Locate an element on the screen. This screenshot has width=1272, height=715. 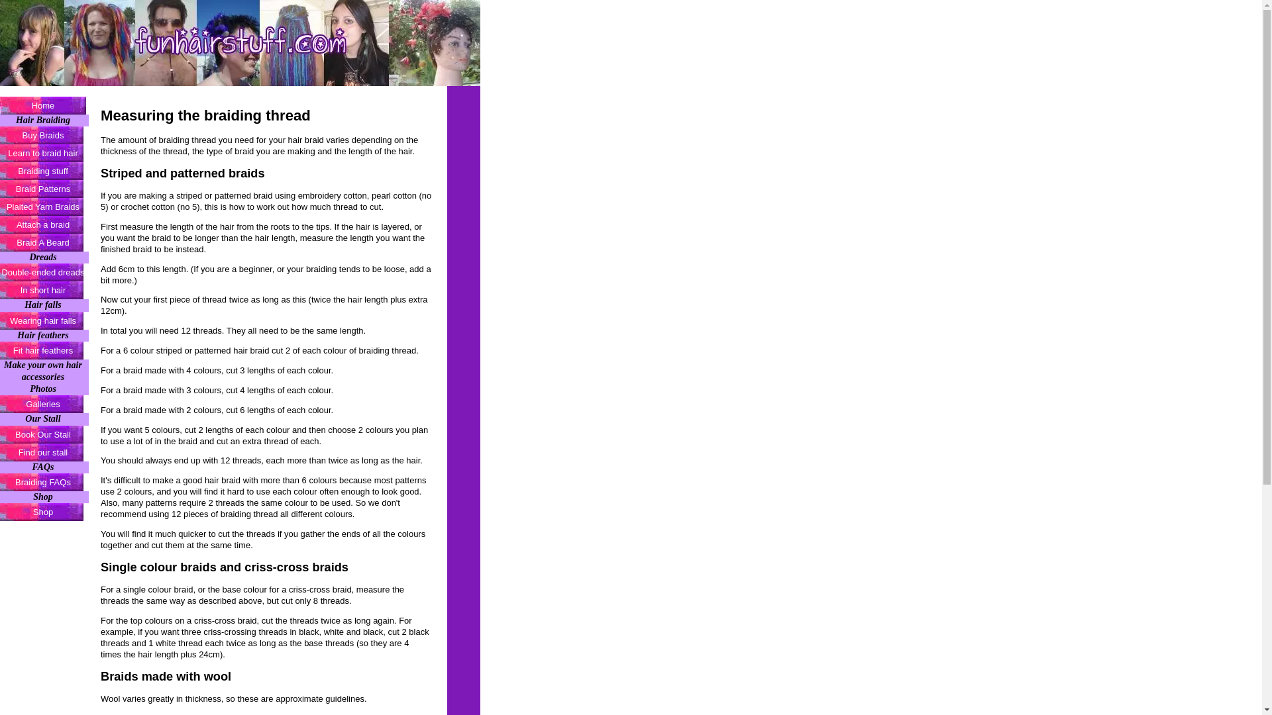
Wearing hair falls is located at coordinates (44, 320).